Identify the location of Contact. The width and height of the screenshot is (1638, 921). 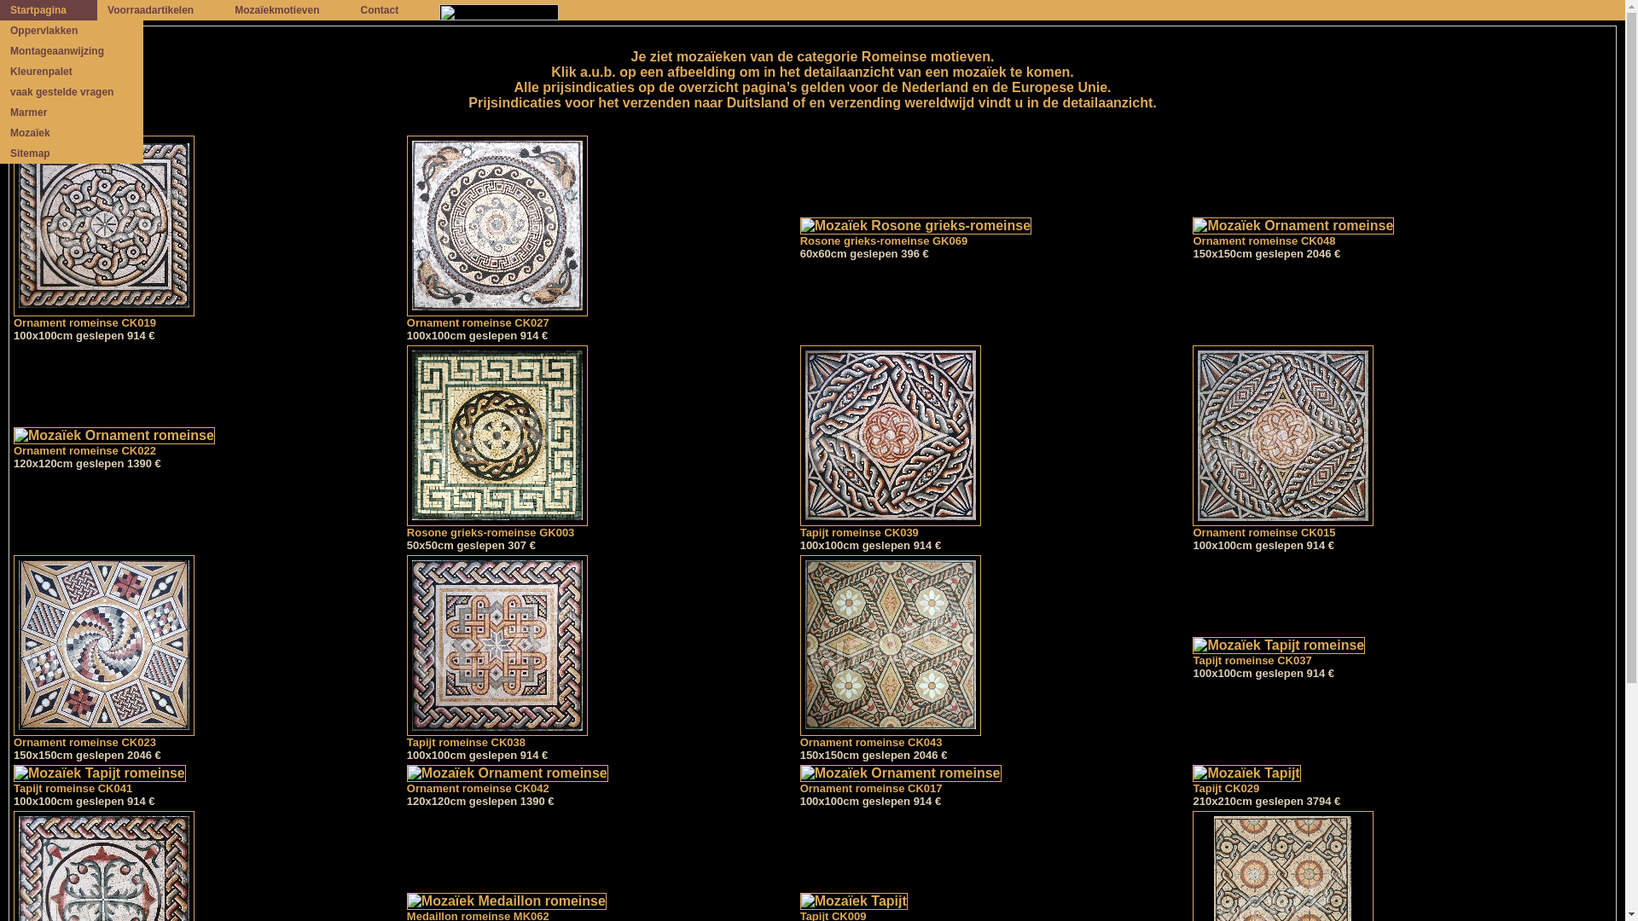
(391, 10).